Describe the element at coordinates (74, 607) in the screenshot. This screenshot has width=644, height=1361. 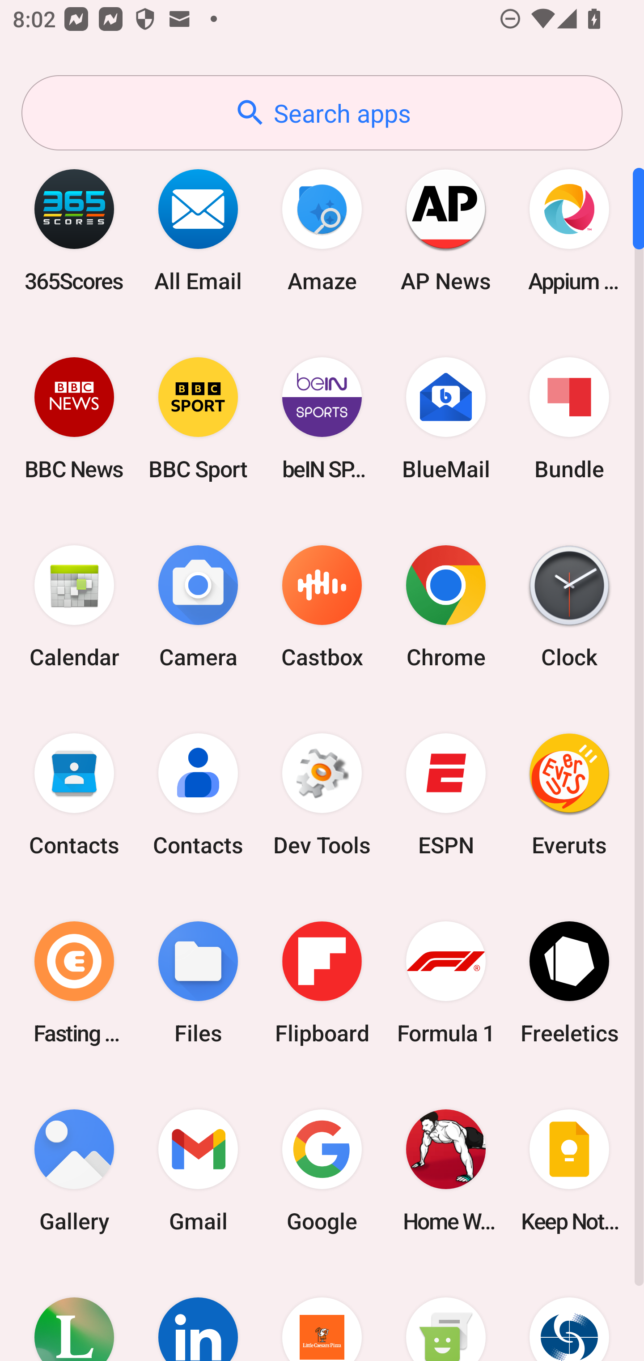
I see `Calendar` at that location.